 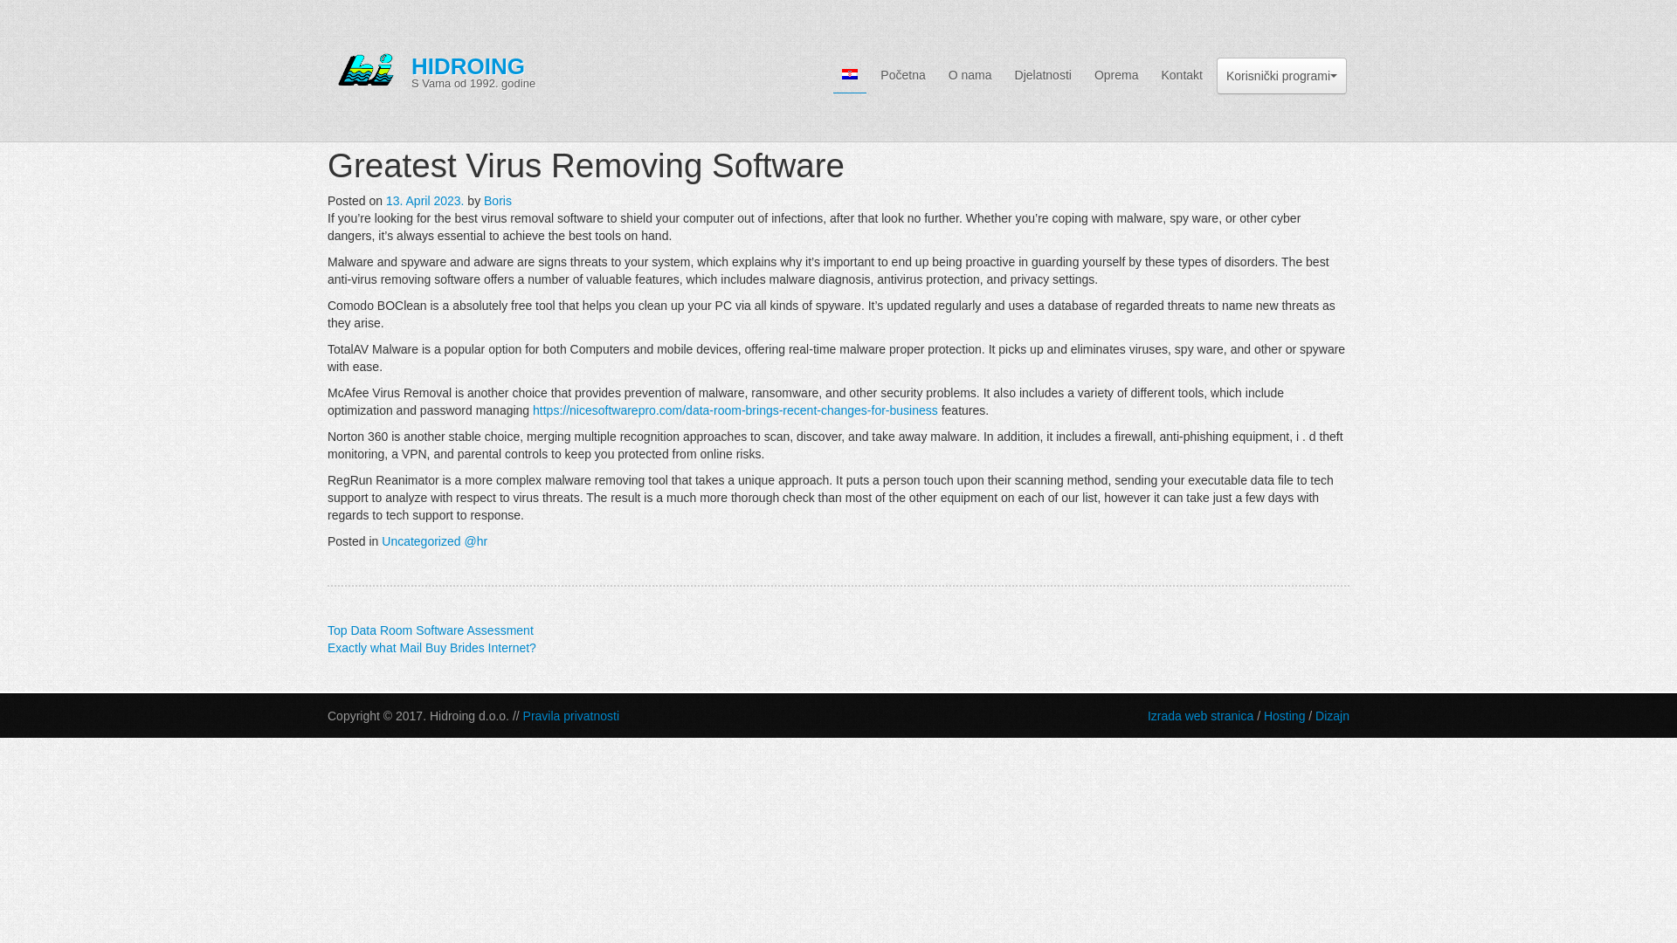 What do you see at coordinates (1284, 716) in the screenshot?
I see `Pravila privatnosti` at bounding box center [1284, 716].